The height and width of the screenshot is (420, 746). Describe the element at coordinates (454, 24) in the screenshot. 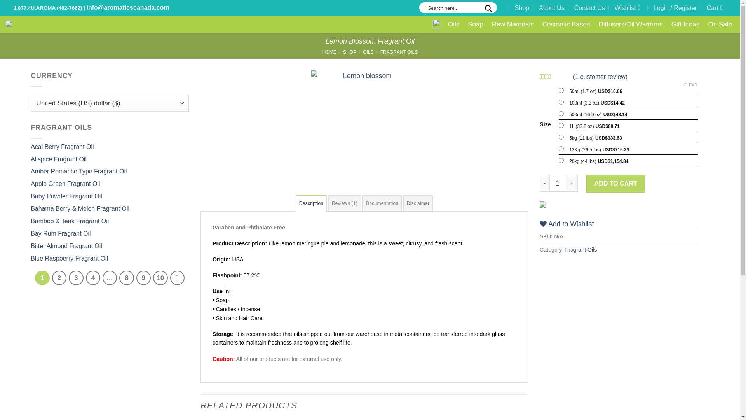

I see `Oils` at that location.